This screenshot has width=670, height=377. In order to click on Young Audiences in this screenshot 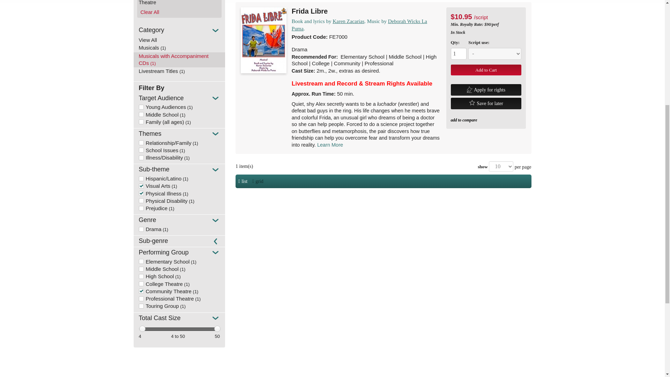, I will do `click(162, 107)`.